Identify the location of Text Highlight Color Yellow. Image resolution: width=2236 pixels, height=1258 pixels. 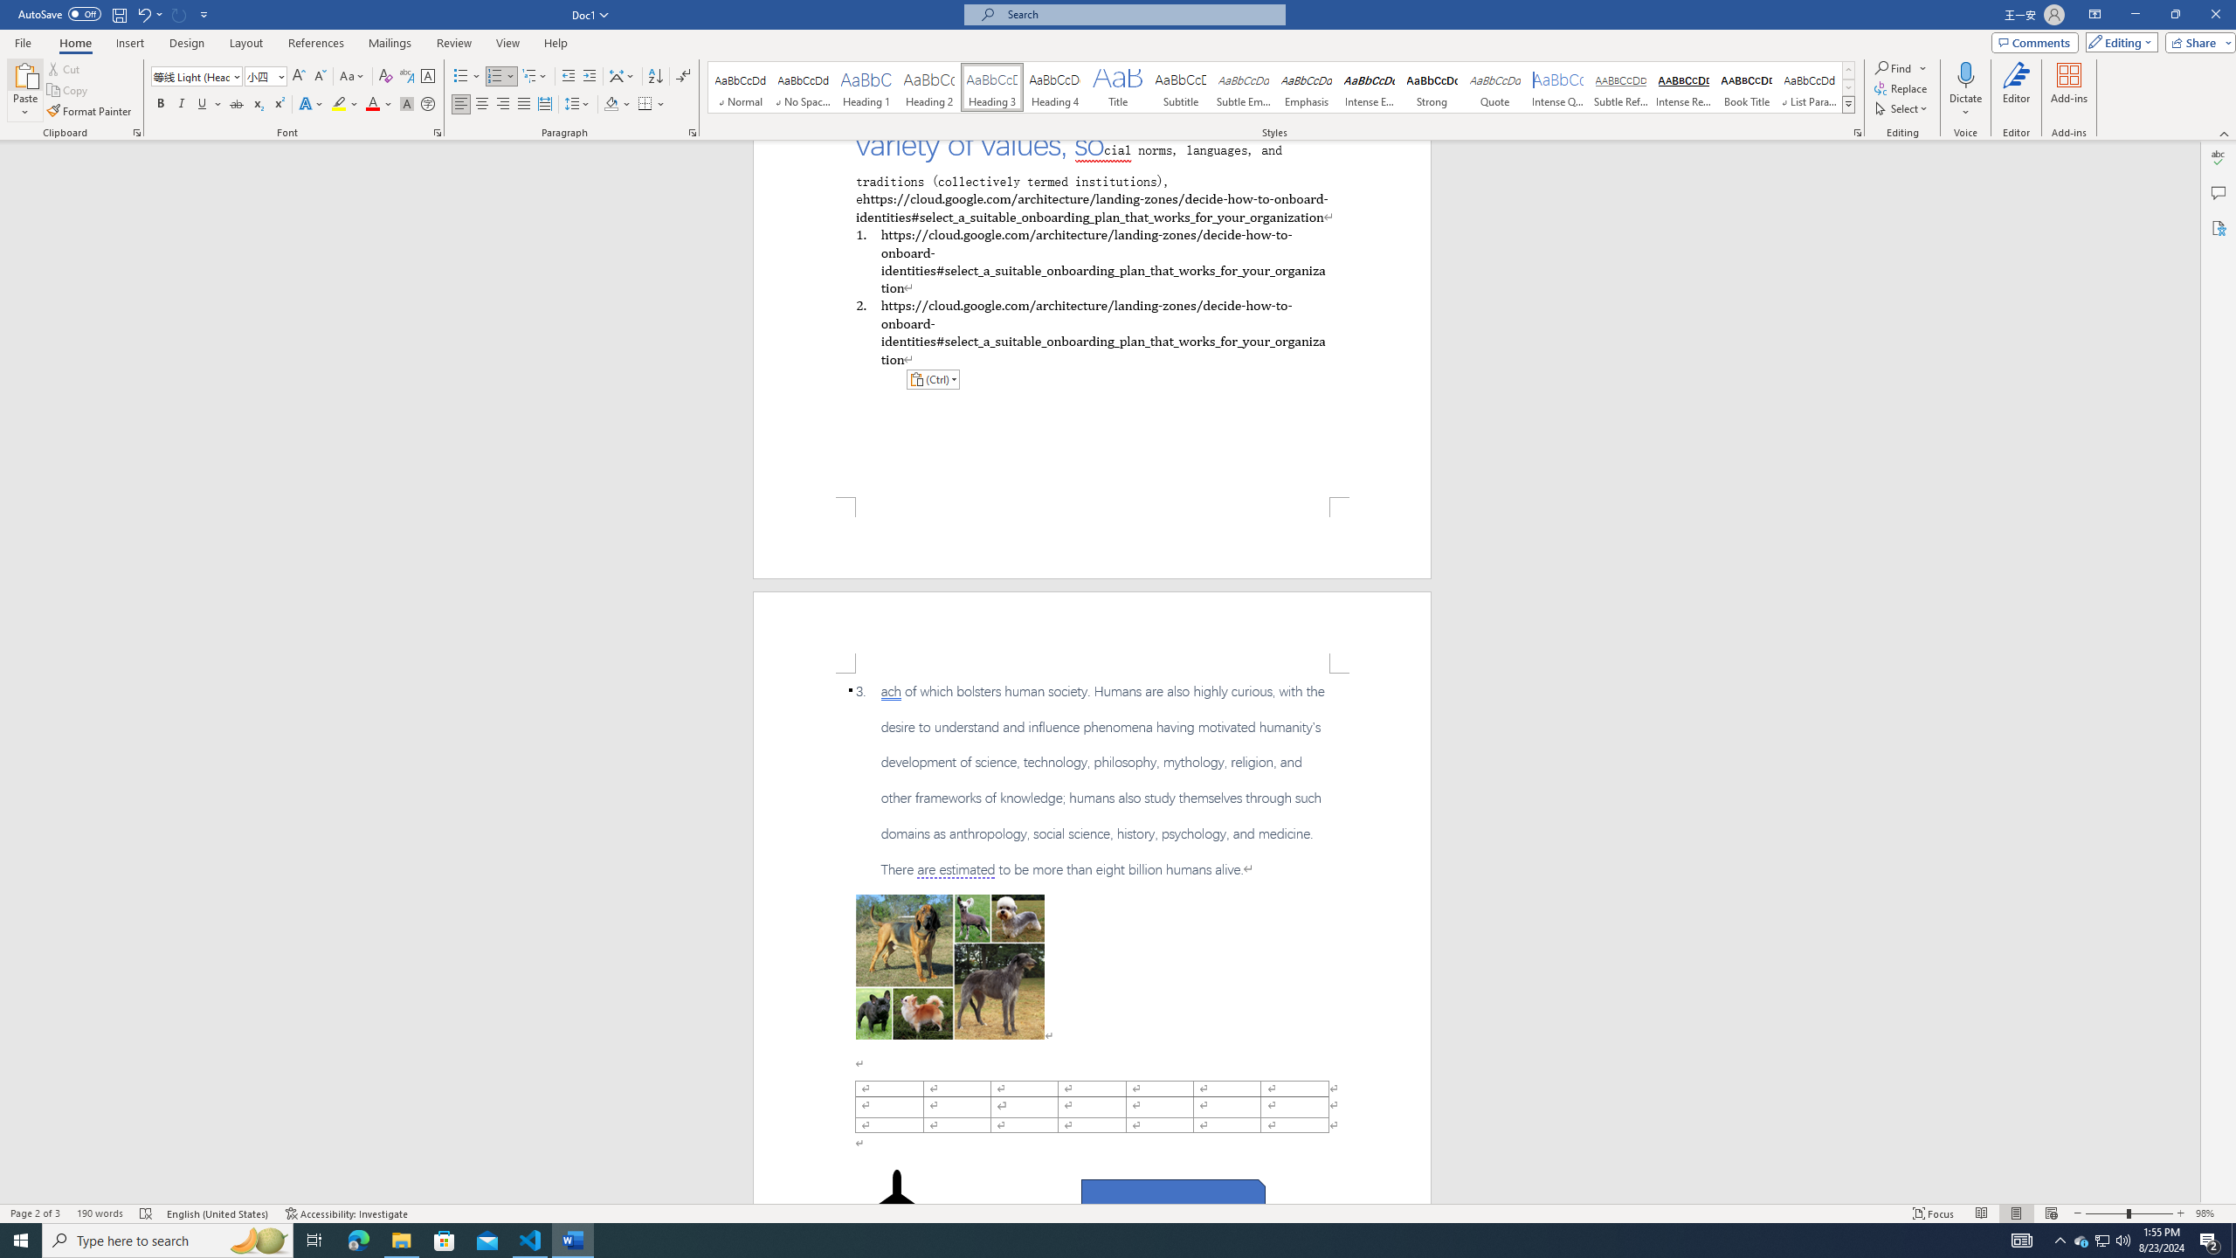
(339, 105).